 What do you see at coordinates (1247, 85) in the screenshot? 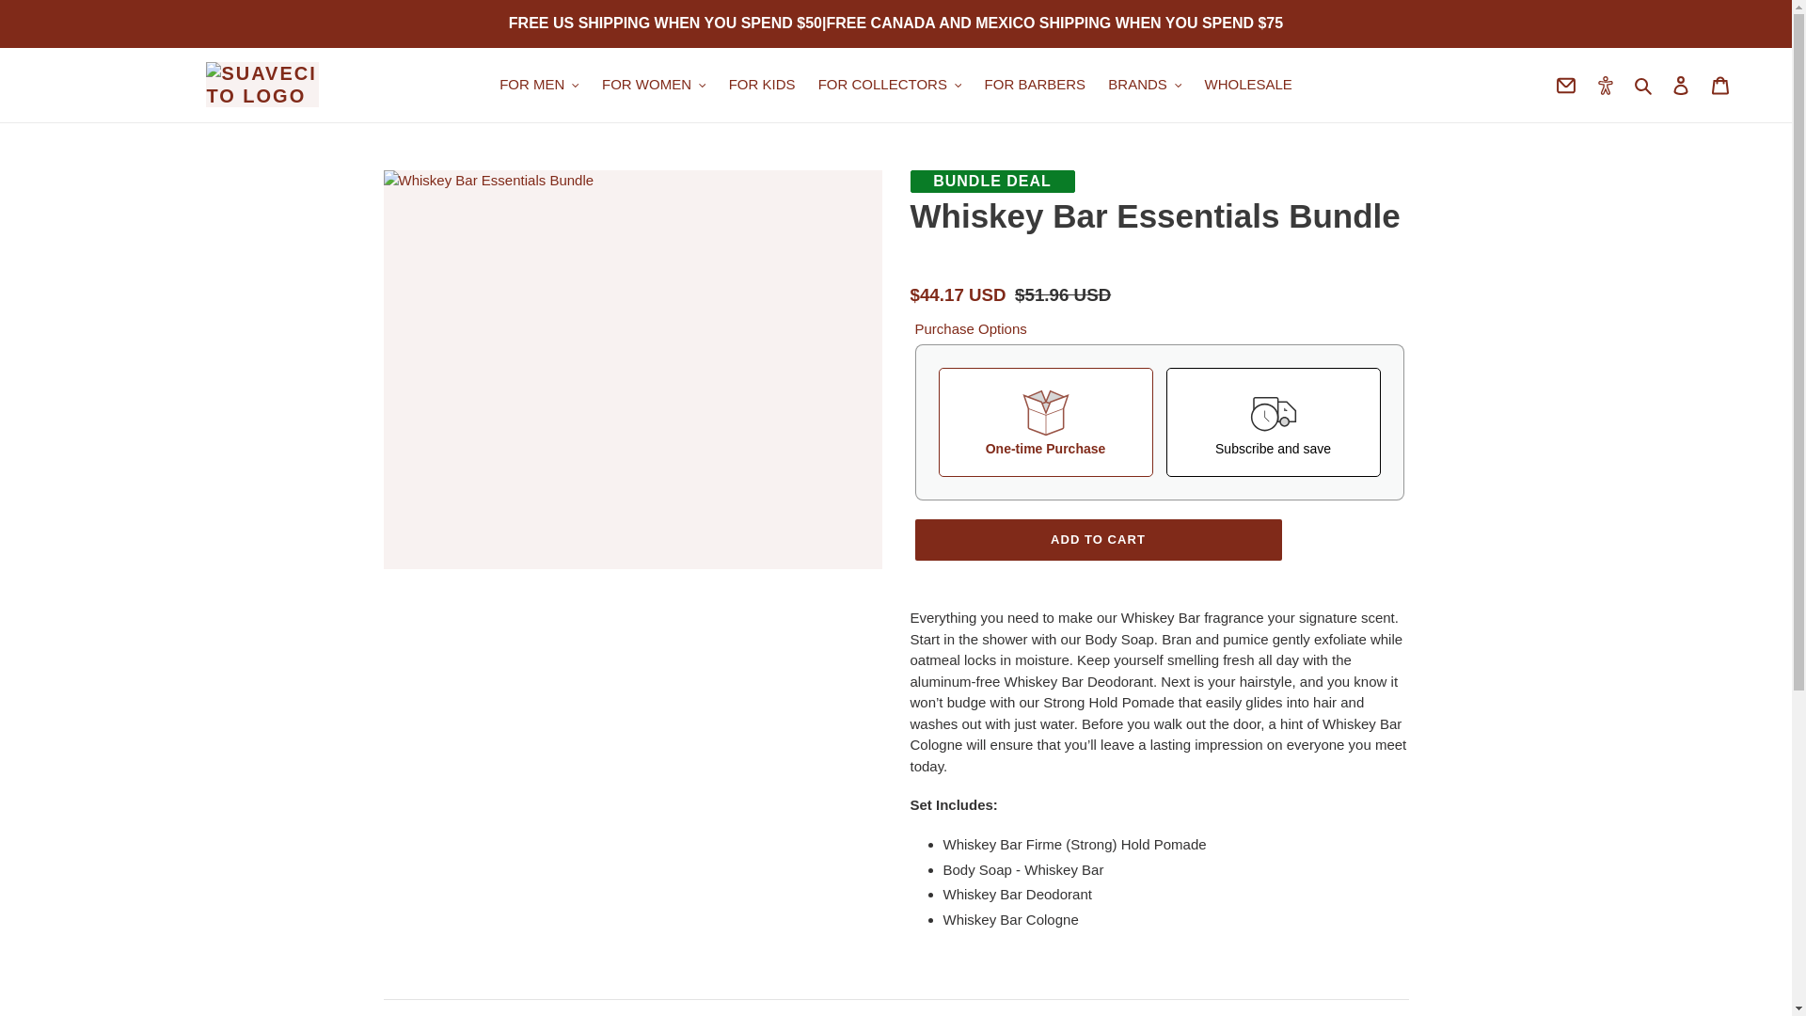
I see `WHOLESALE` at bounding box center [1247, 85].